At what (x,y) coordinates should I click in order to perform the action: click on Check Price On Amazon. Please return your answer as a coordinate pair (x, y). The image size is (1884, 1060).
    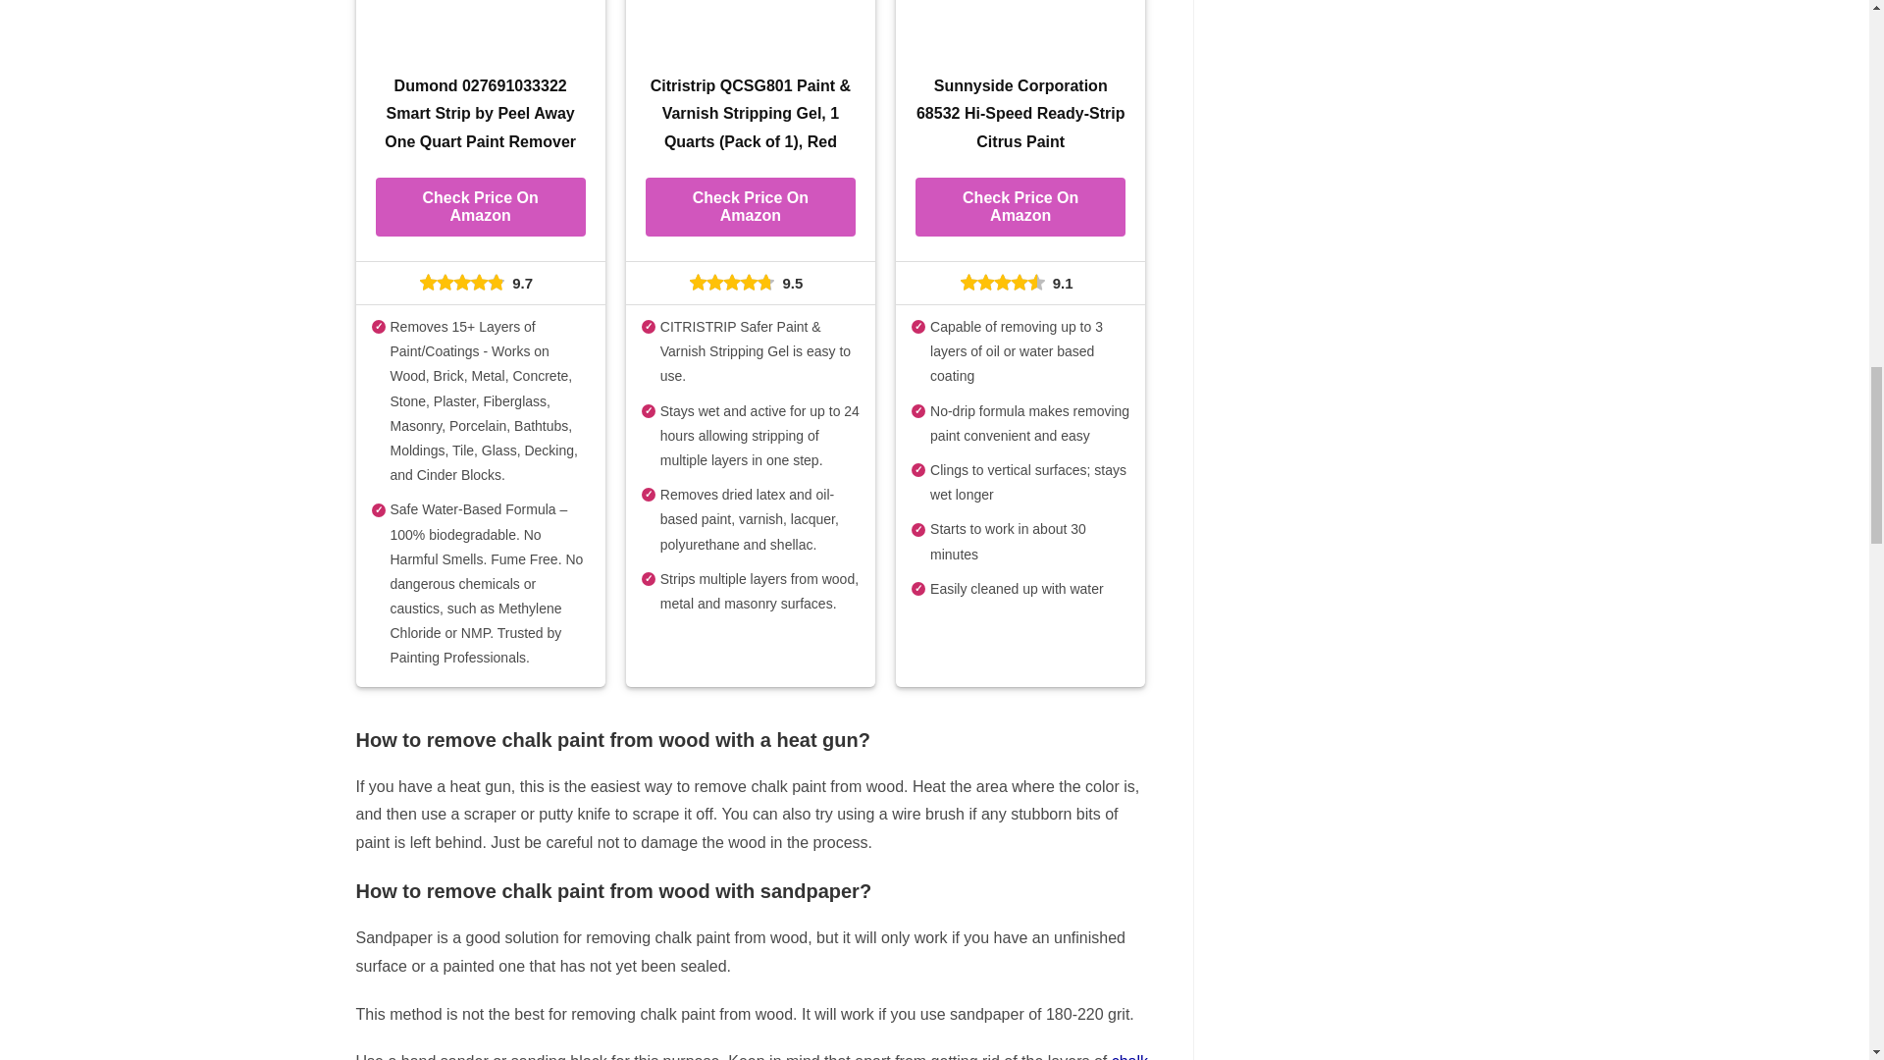
    Looking at the image, I should click on (750, 206).